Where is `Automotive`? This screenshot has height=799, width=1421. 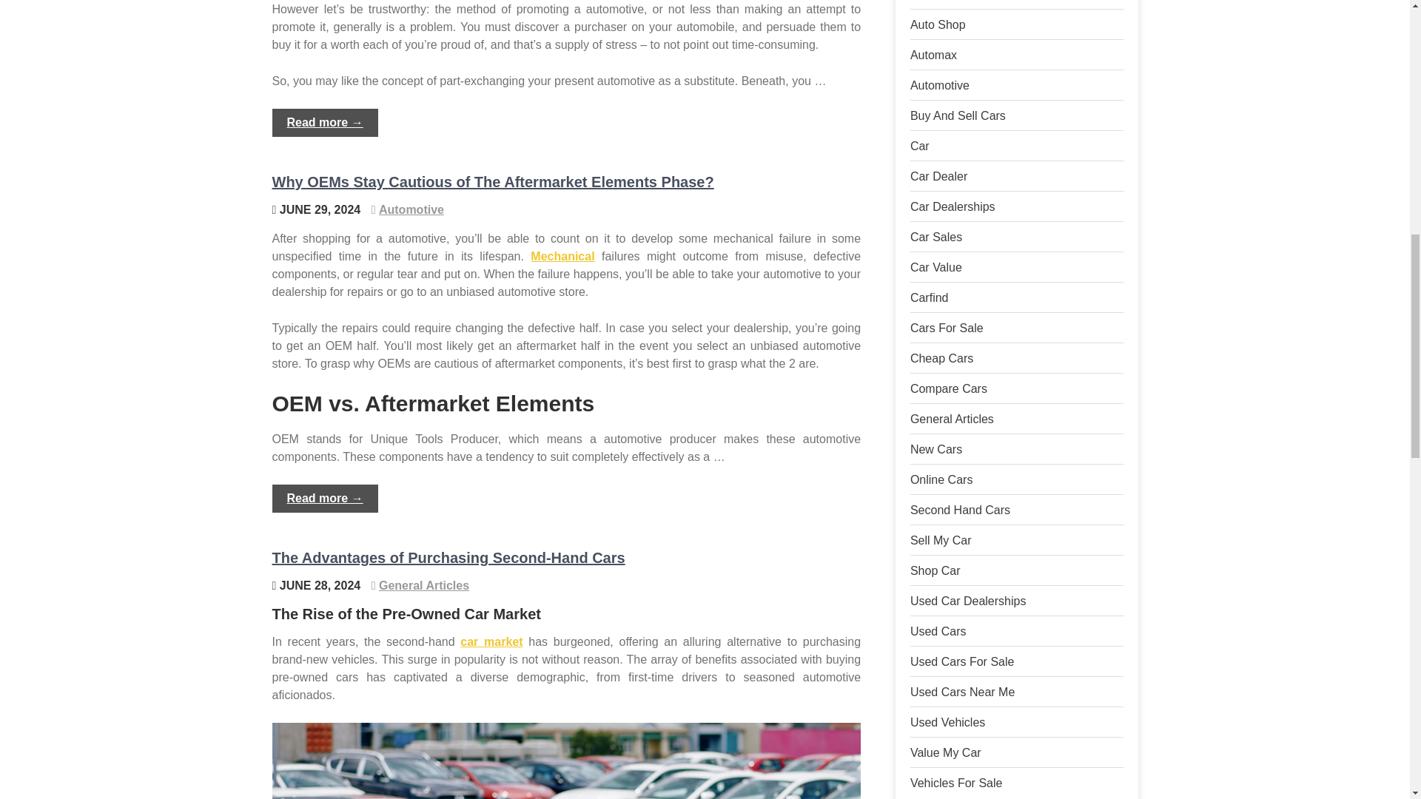 Automotive is located at coordinates (411, 209).